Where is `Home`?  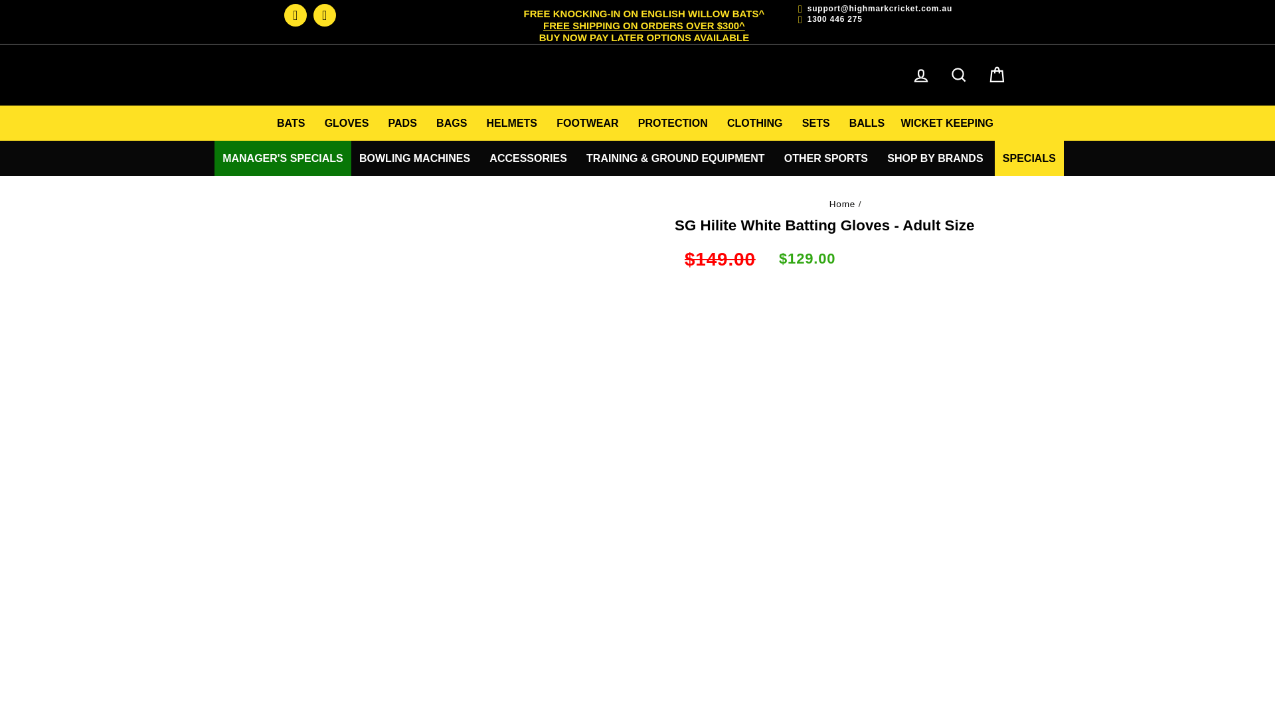 Home is located at coordinates (296, 15).